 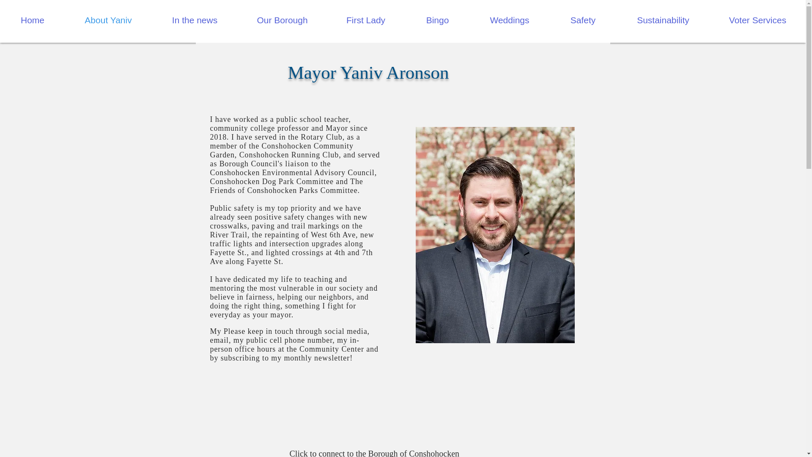 What do you see at coordinates (108, 20) in the screenshot?
I see `About Yaniv` at bounding box center [108, 20].